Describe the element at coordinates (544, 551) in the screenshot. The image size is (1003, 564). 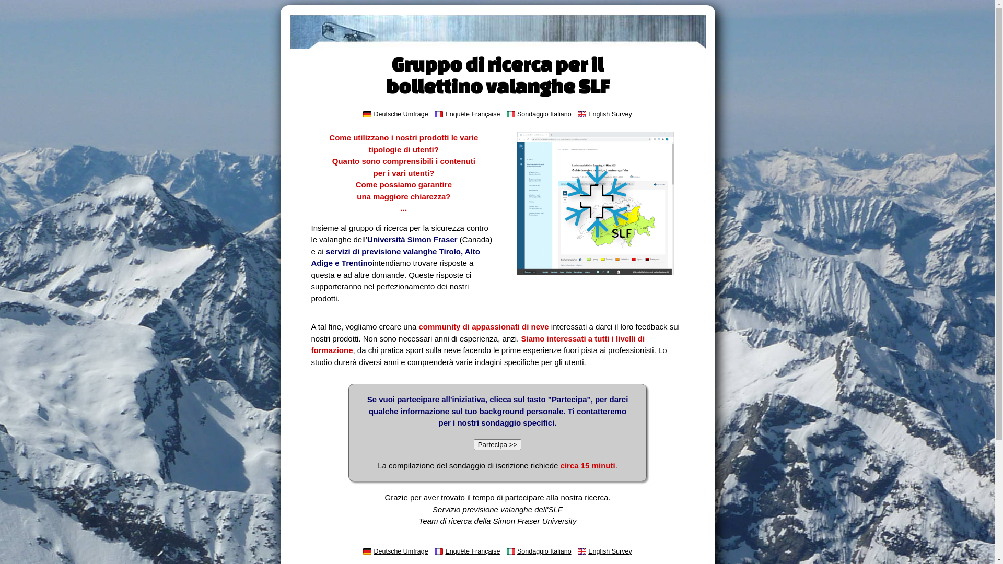
I see `Sondaggio Italiano` at that location.